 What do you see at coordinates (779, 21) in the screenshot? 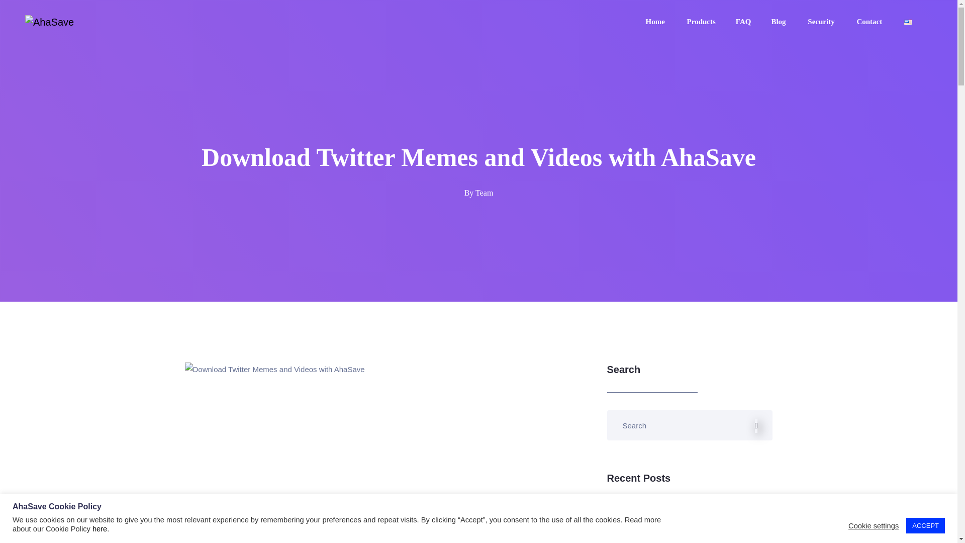
I see `Blog ` at bounding box center [779, 21].